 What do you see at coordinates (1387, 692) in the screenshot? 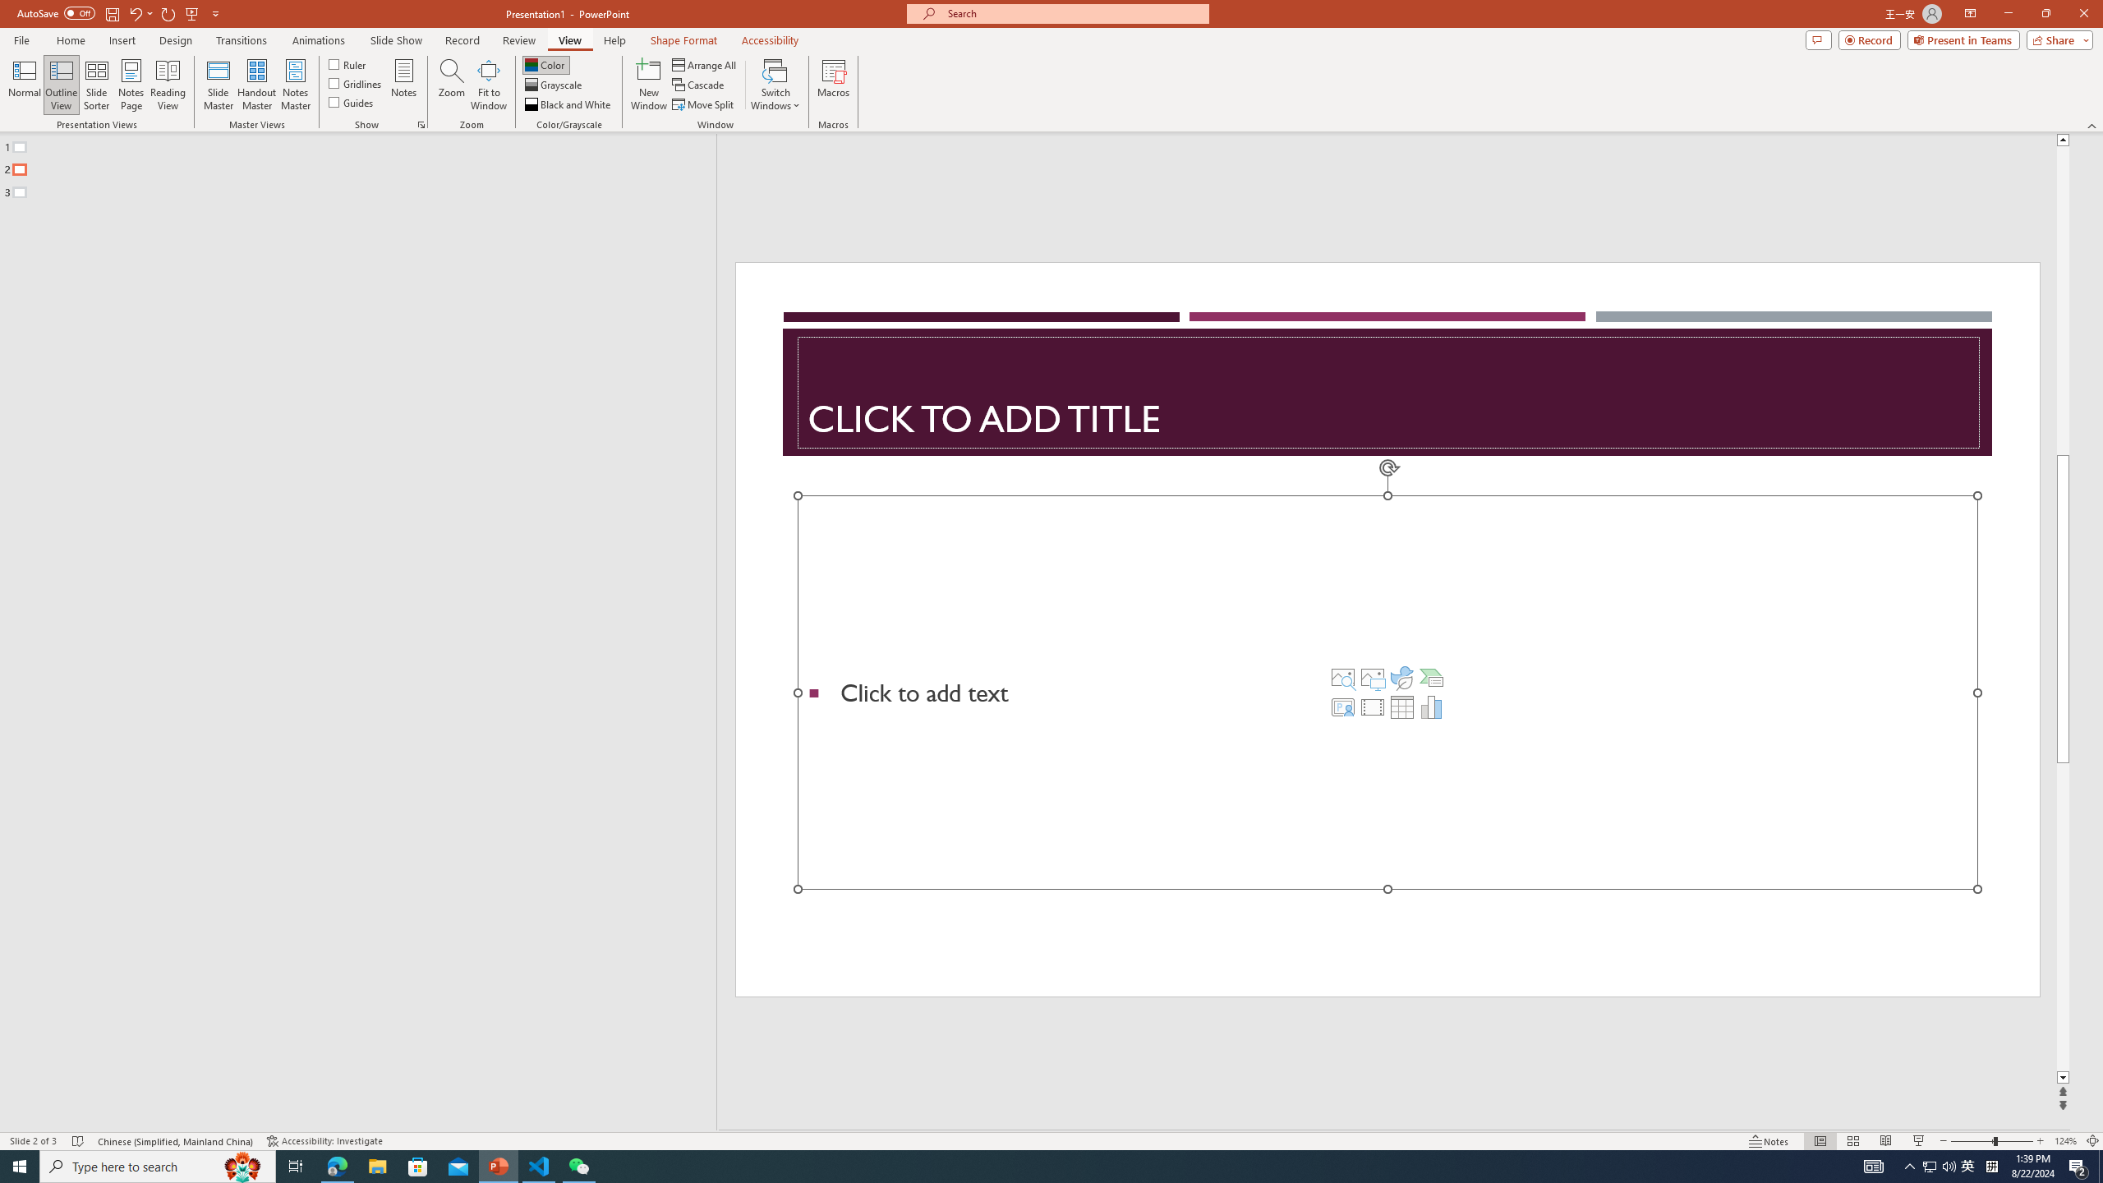
I see `Content Placeholder` at bounding box center [1387, 692].